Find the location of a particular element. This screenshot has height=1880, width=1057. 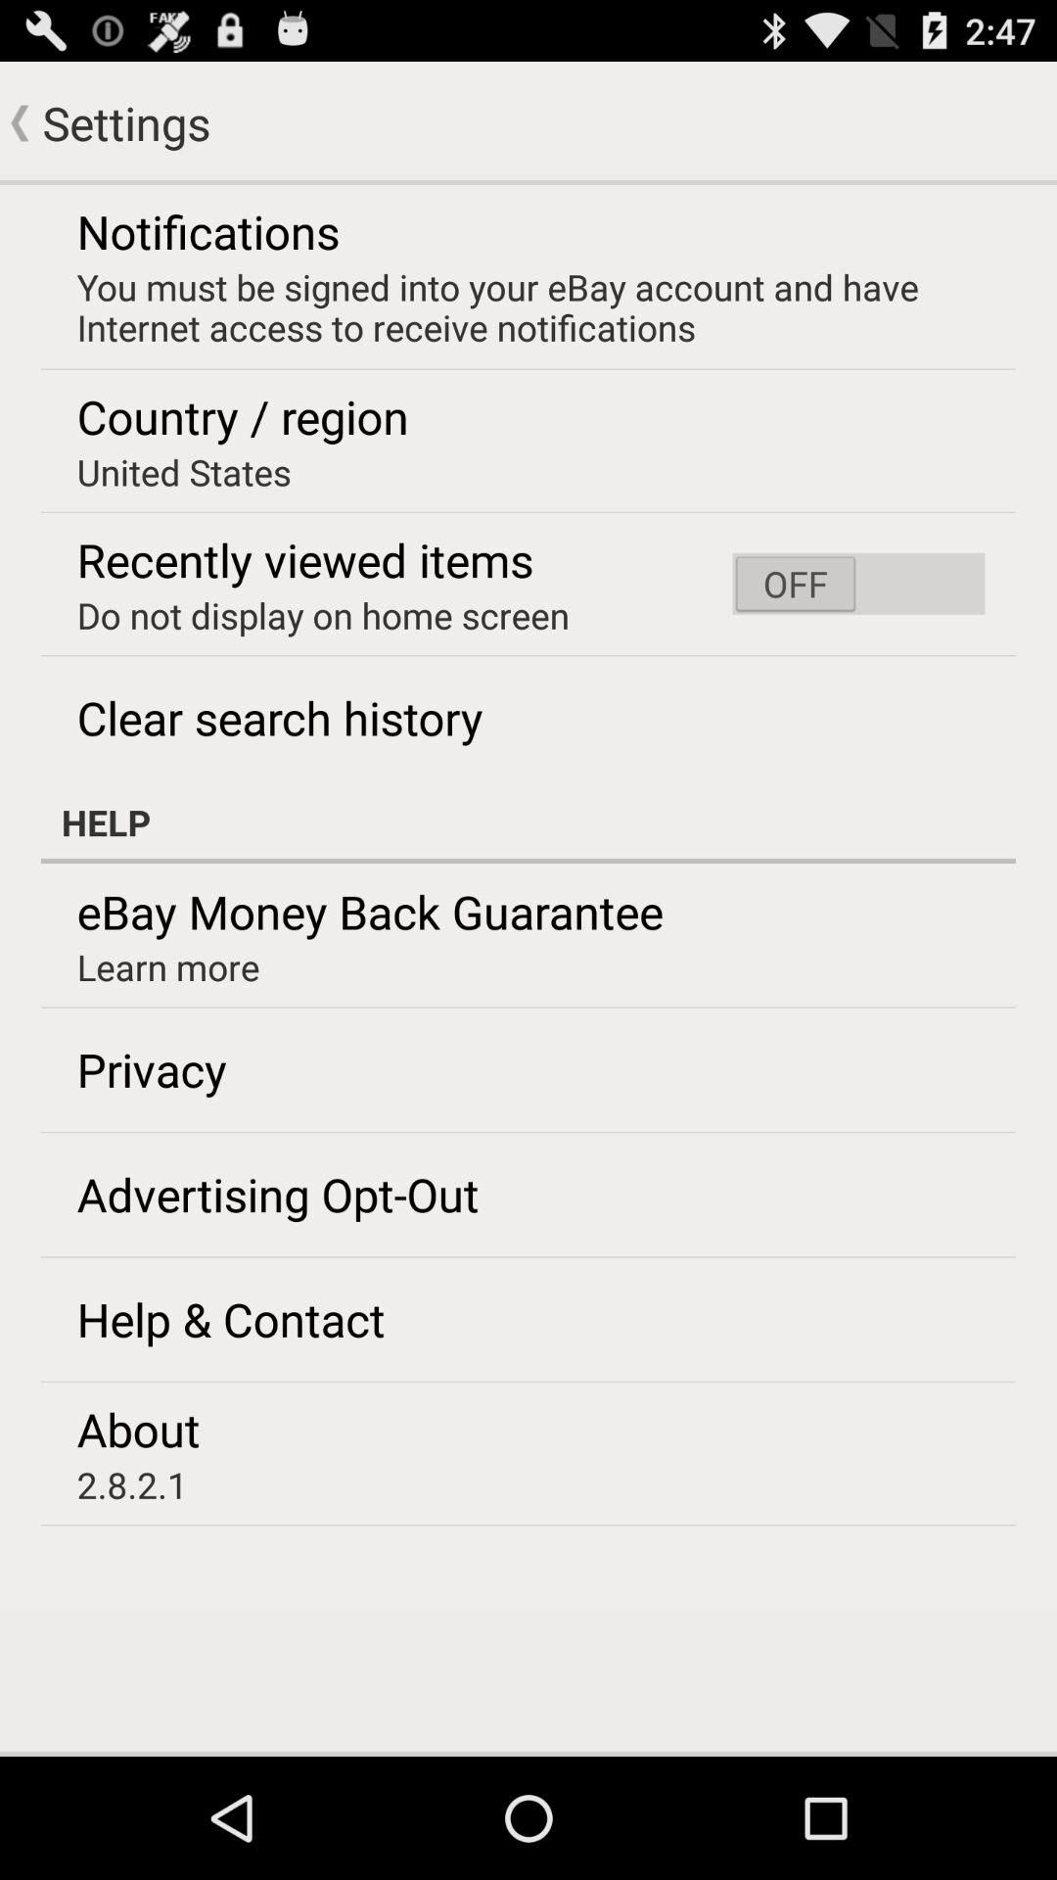

choose the icon below recently viewed items is located at coordinates (323, 615).